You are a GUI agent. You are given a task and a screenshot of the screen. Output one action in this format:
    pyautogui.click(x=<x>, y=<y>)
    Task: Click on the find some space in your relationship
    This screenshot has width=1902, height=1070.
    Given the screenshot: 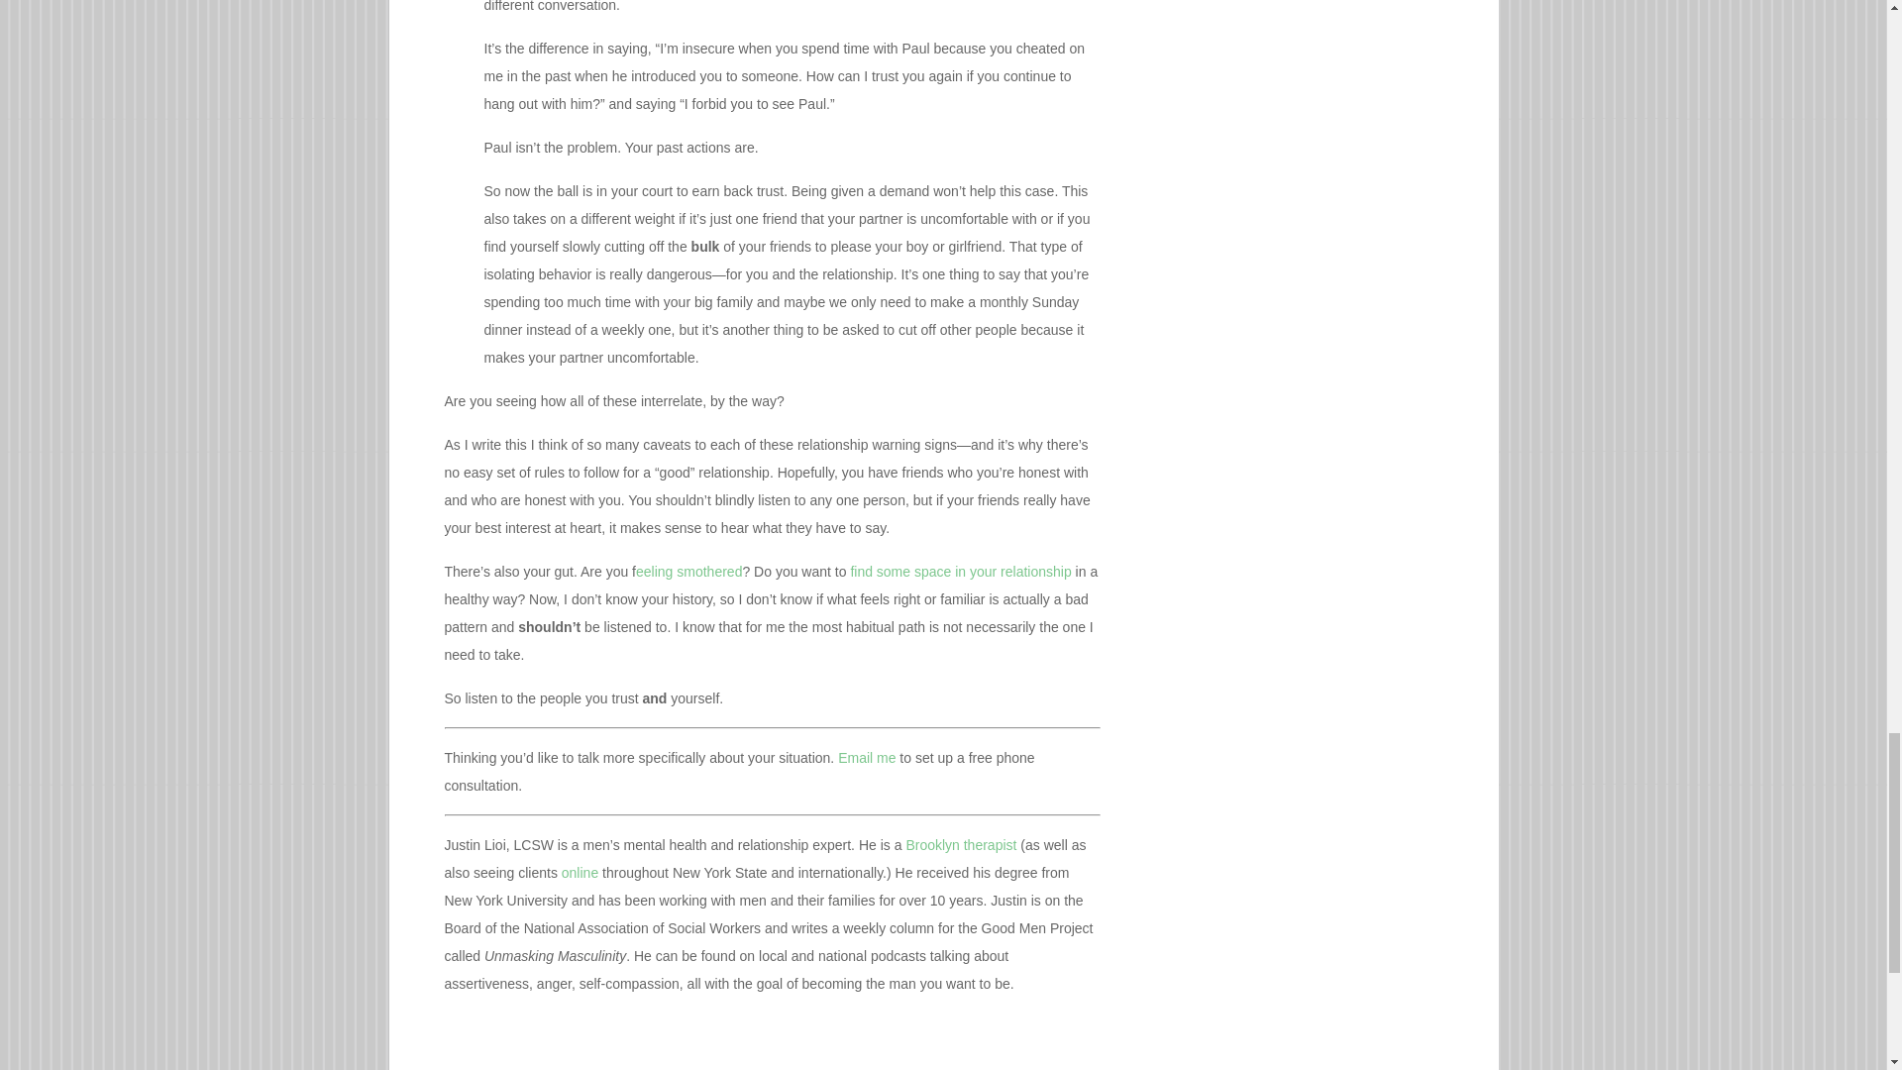 What is the action you would take?
    pyautogui.click(x=960, y=572)
    